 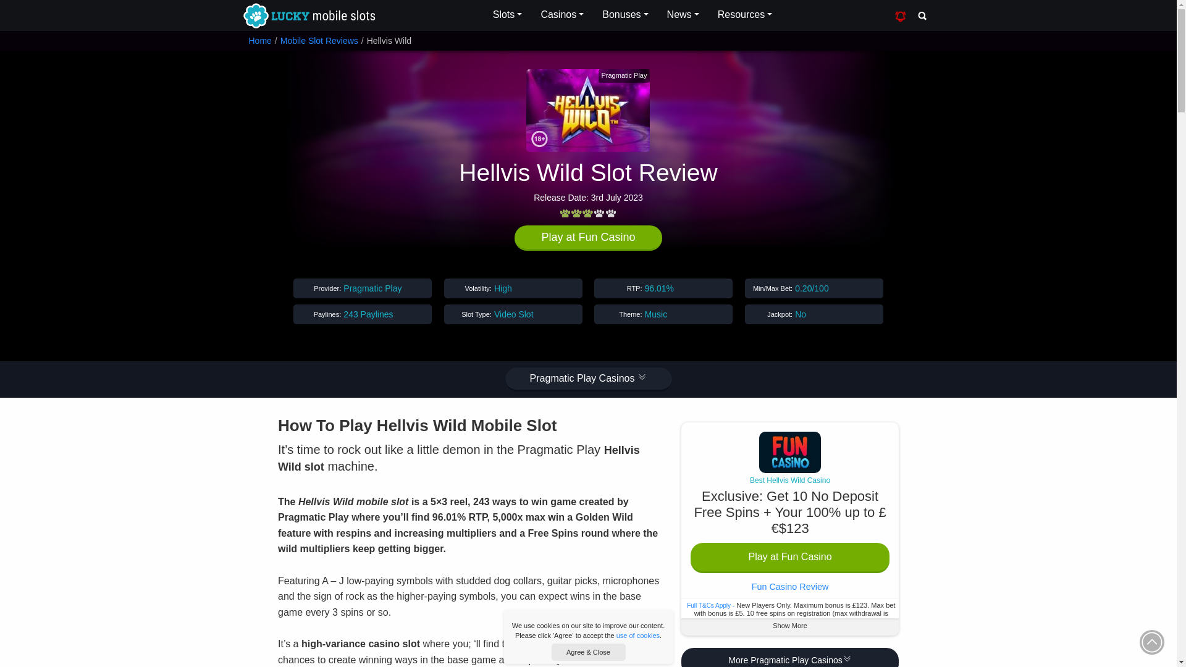 I want to click on Home, so click(x=259, y=41).